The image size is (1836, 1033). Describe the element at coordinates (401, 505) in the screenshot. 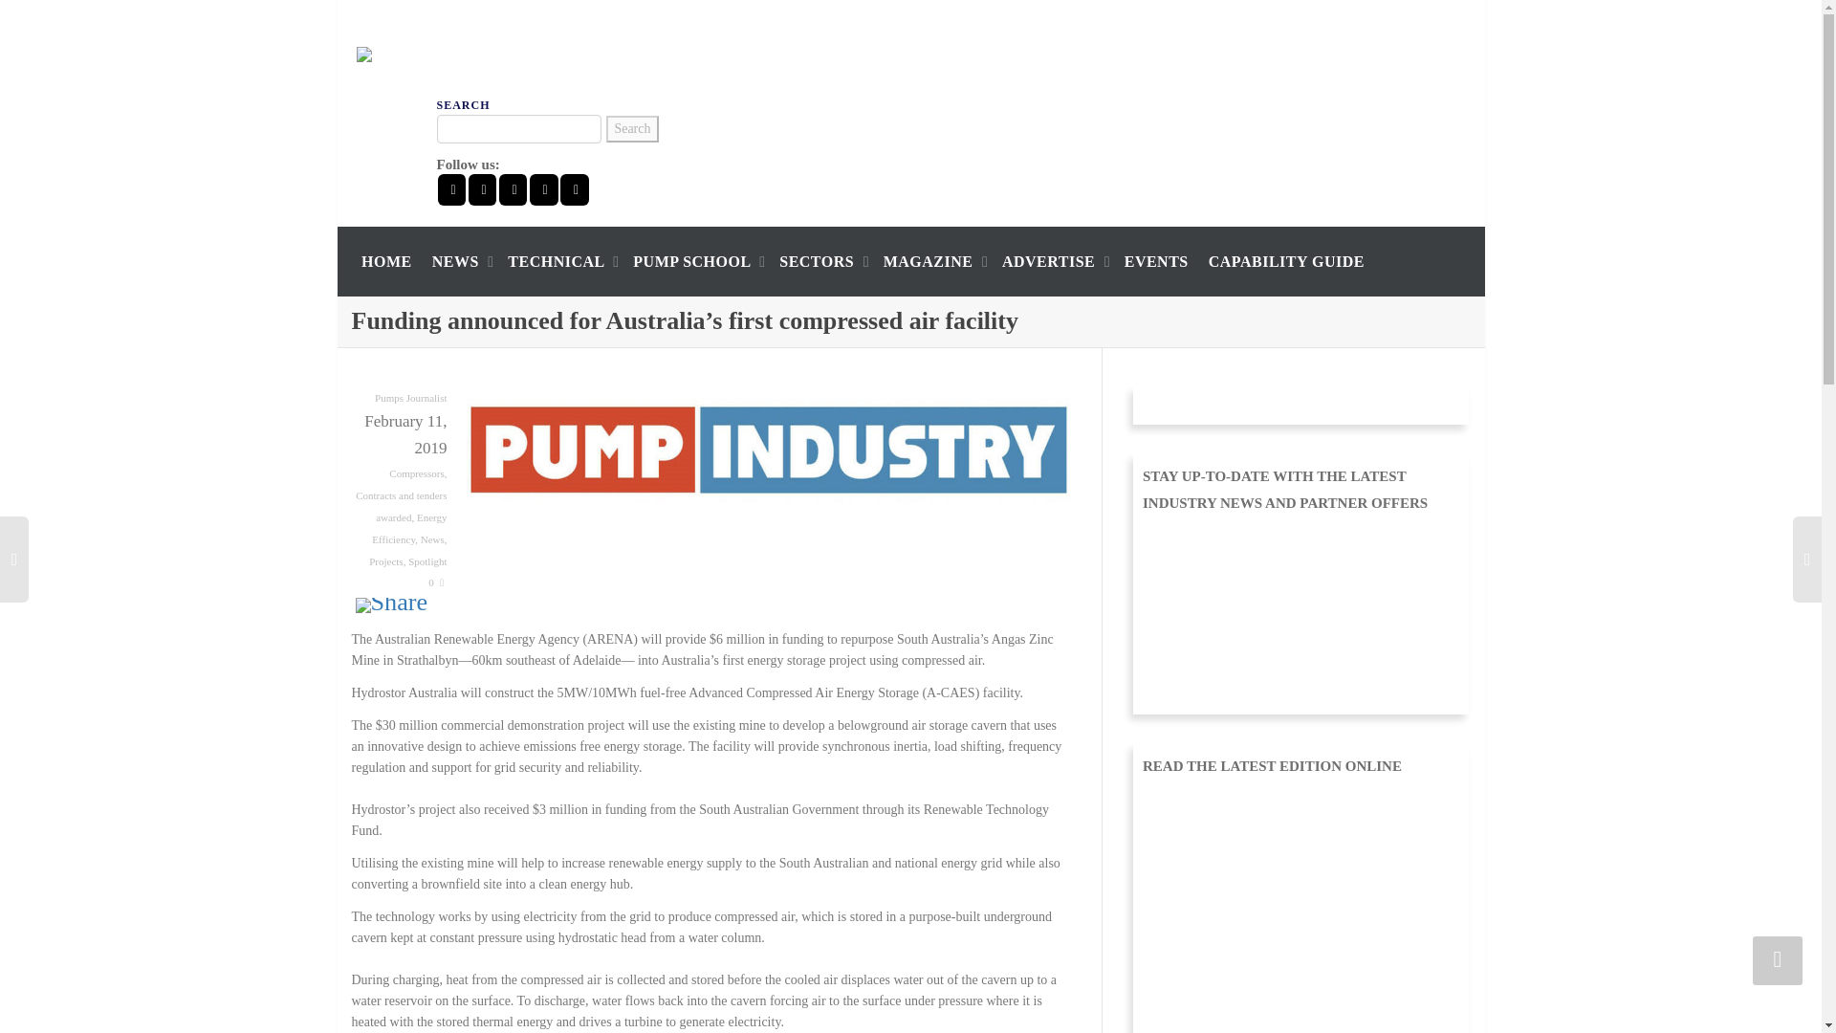

I see `Contracts and tenders awarded` at that location.